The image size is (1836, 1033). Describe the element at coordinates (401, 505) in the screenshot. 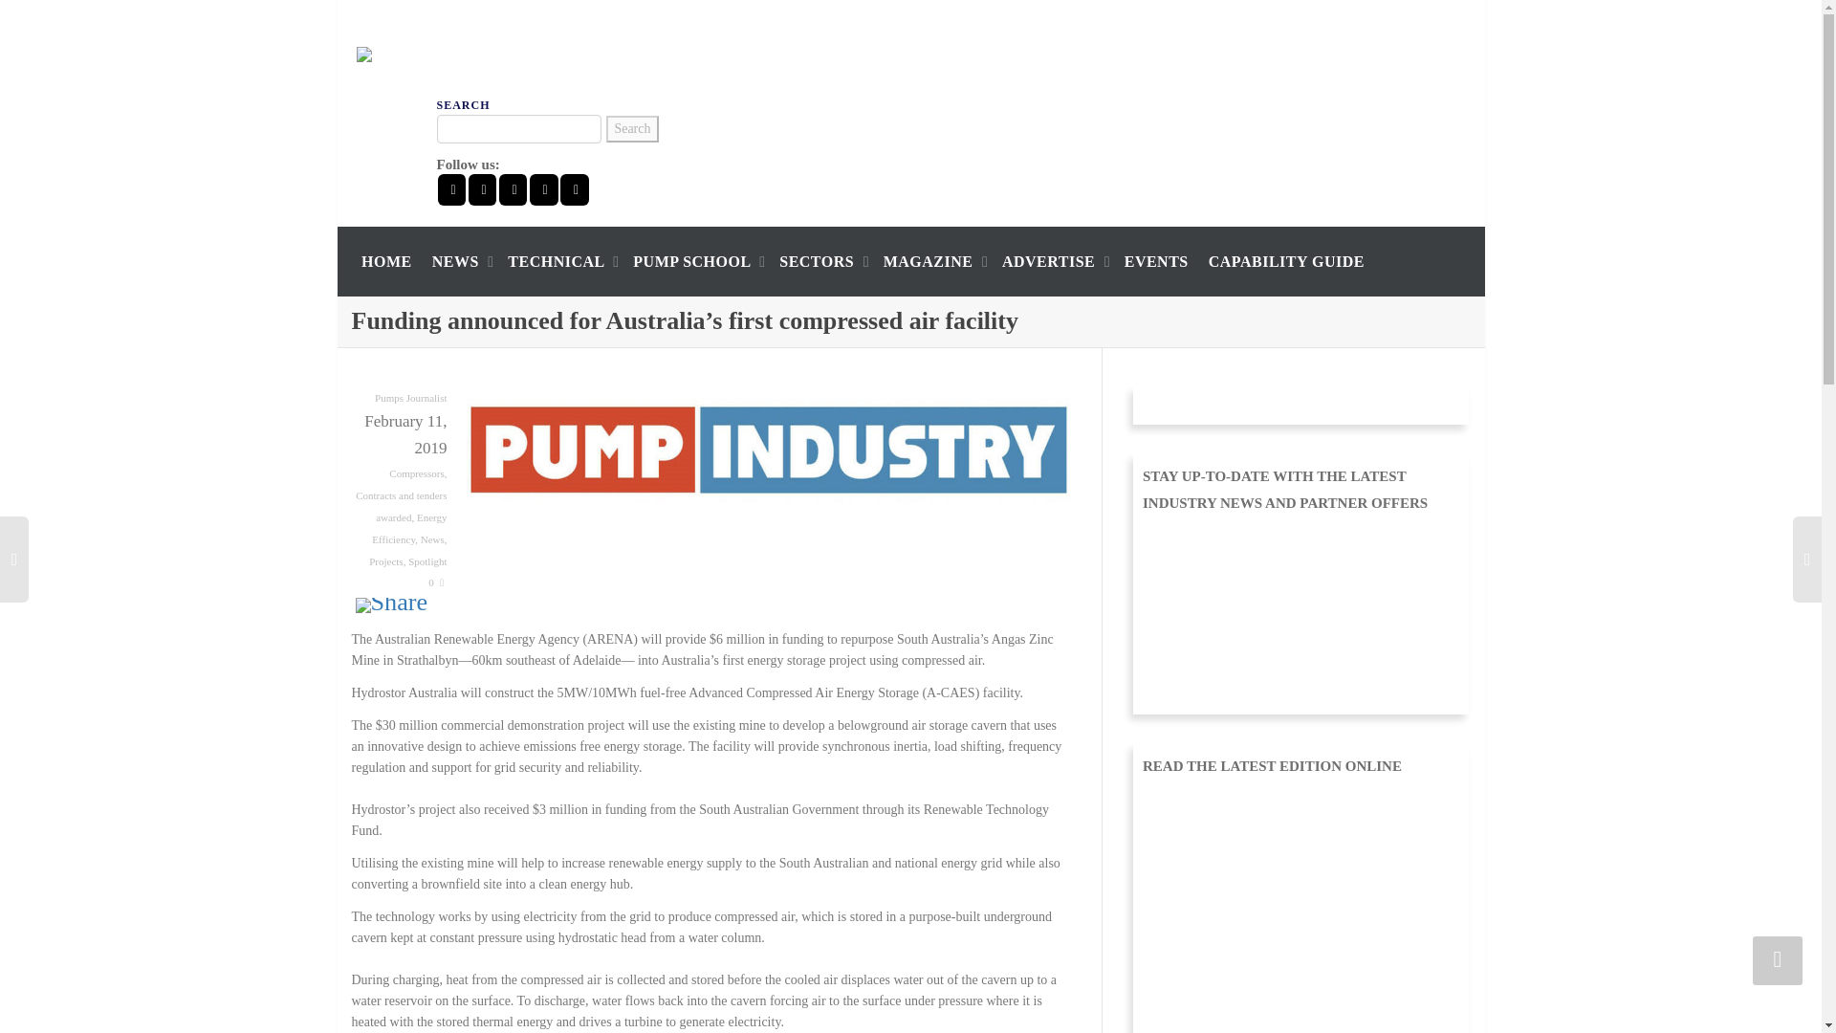

I see `Contracts and tenders awarded` at that location.